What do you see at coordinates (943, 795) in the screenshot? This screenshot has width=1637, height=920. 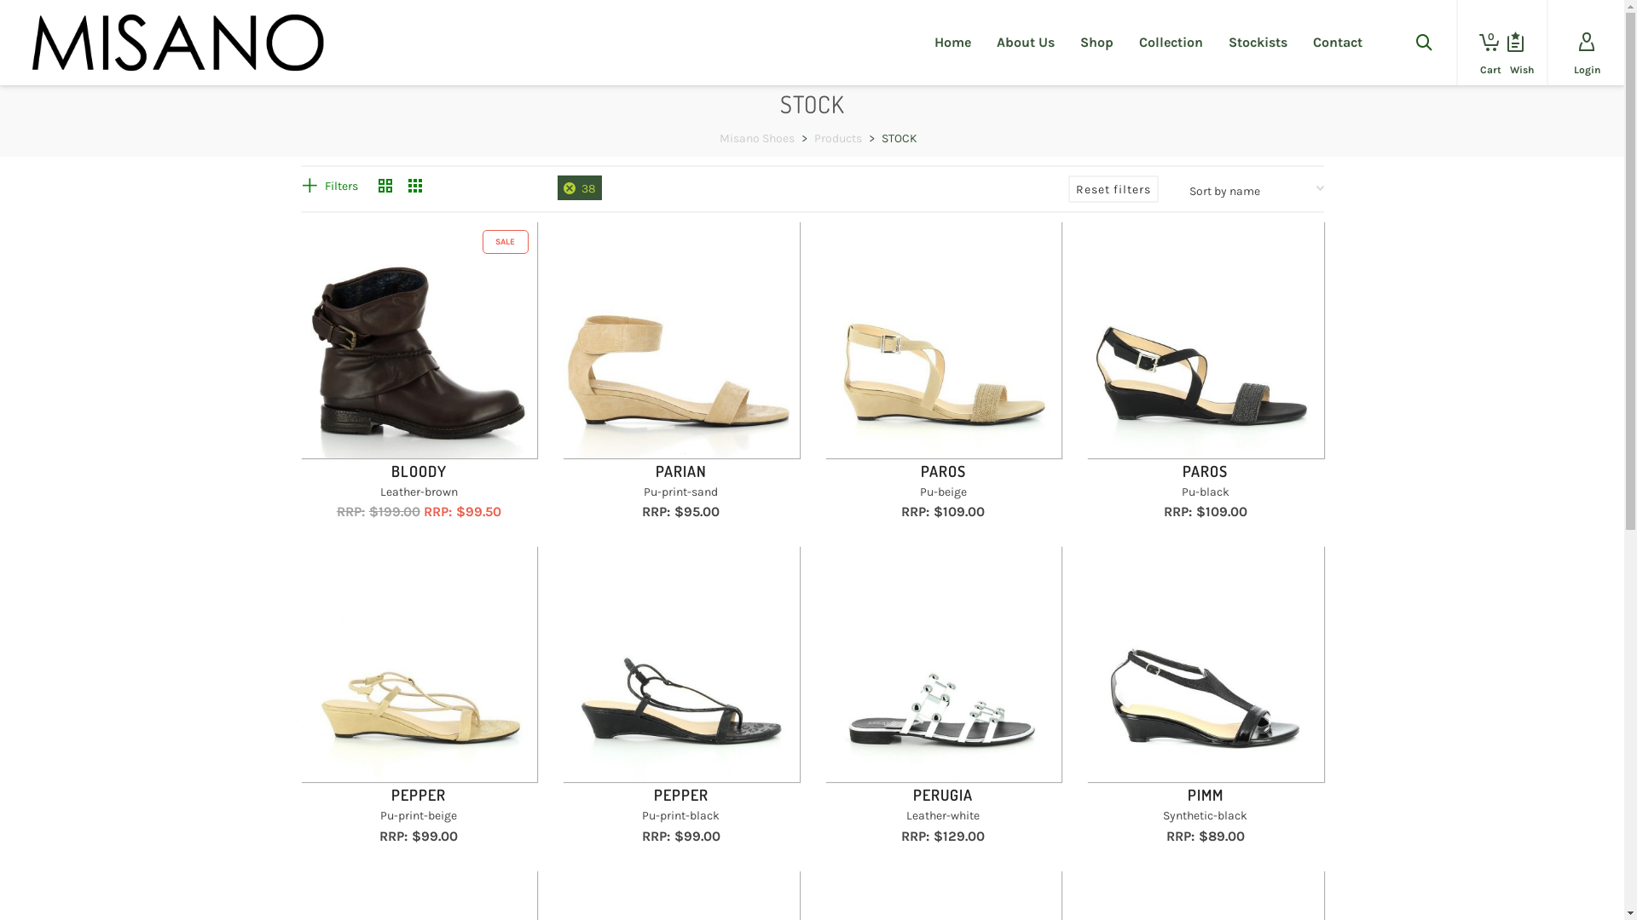 I see `PERUGIA` at bounding box center [943, 795].